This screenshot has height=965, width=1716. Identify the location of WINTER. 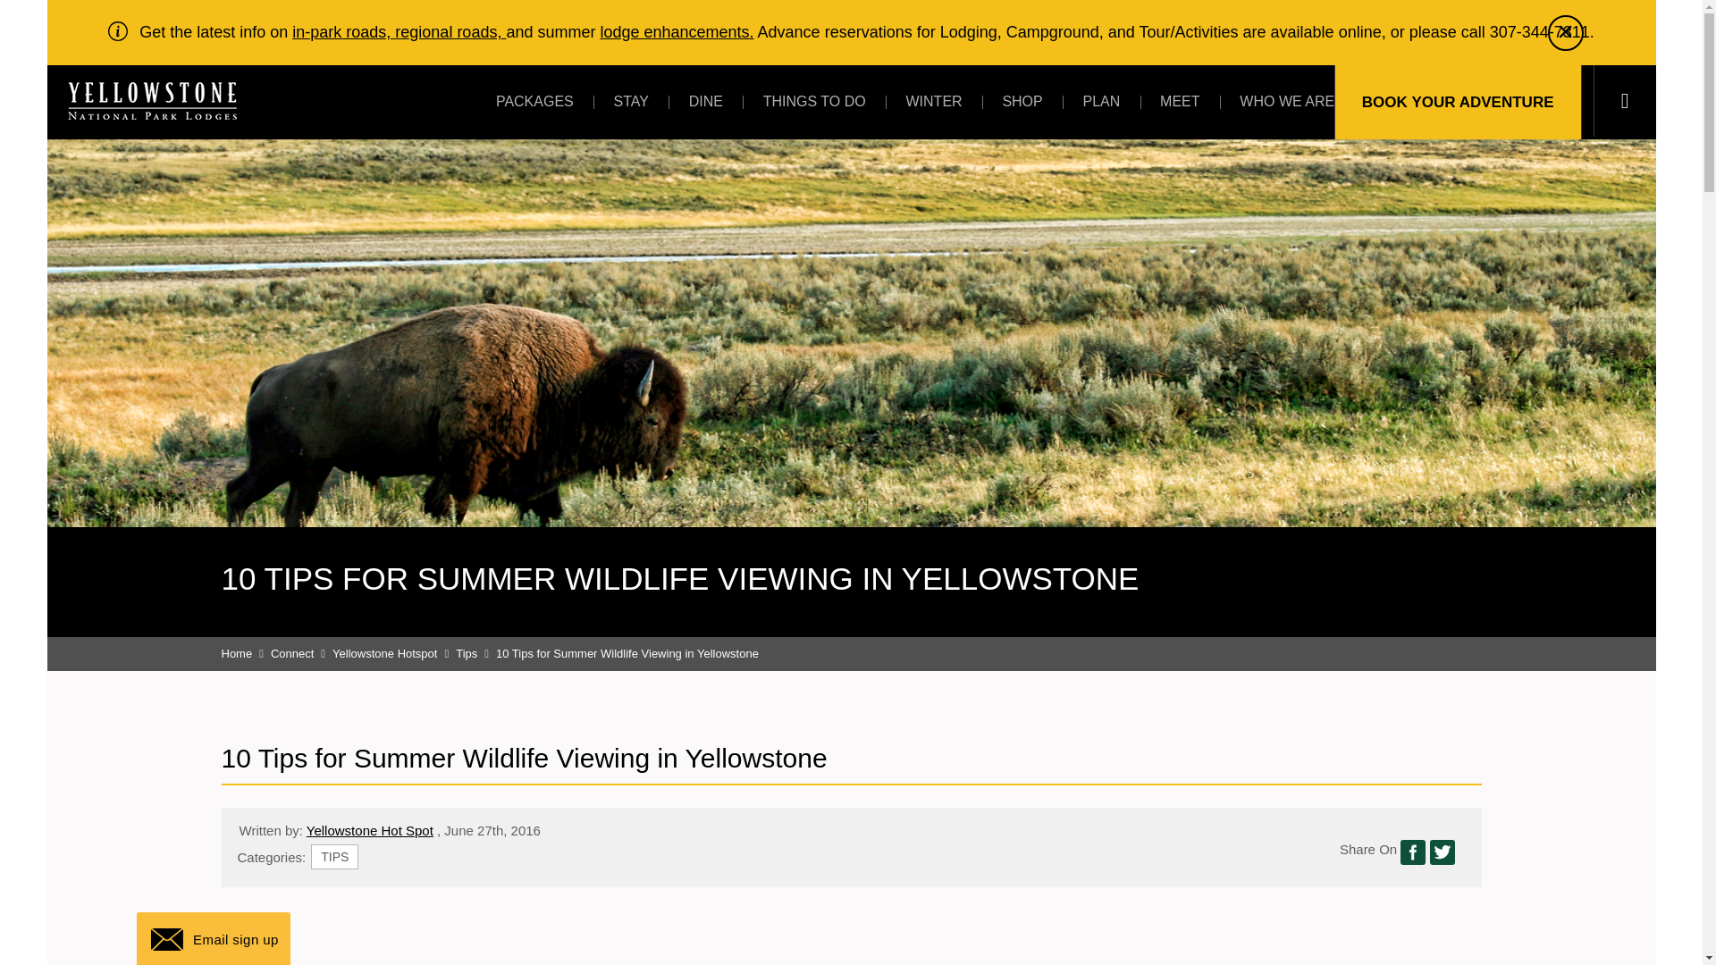
(933, 102).